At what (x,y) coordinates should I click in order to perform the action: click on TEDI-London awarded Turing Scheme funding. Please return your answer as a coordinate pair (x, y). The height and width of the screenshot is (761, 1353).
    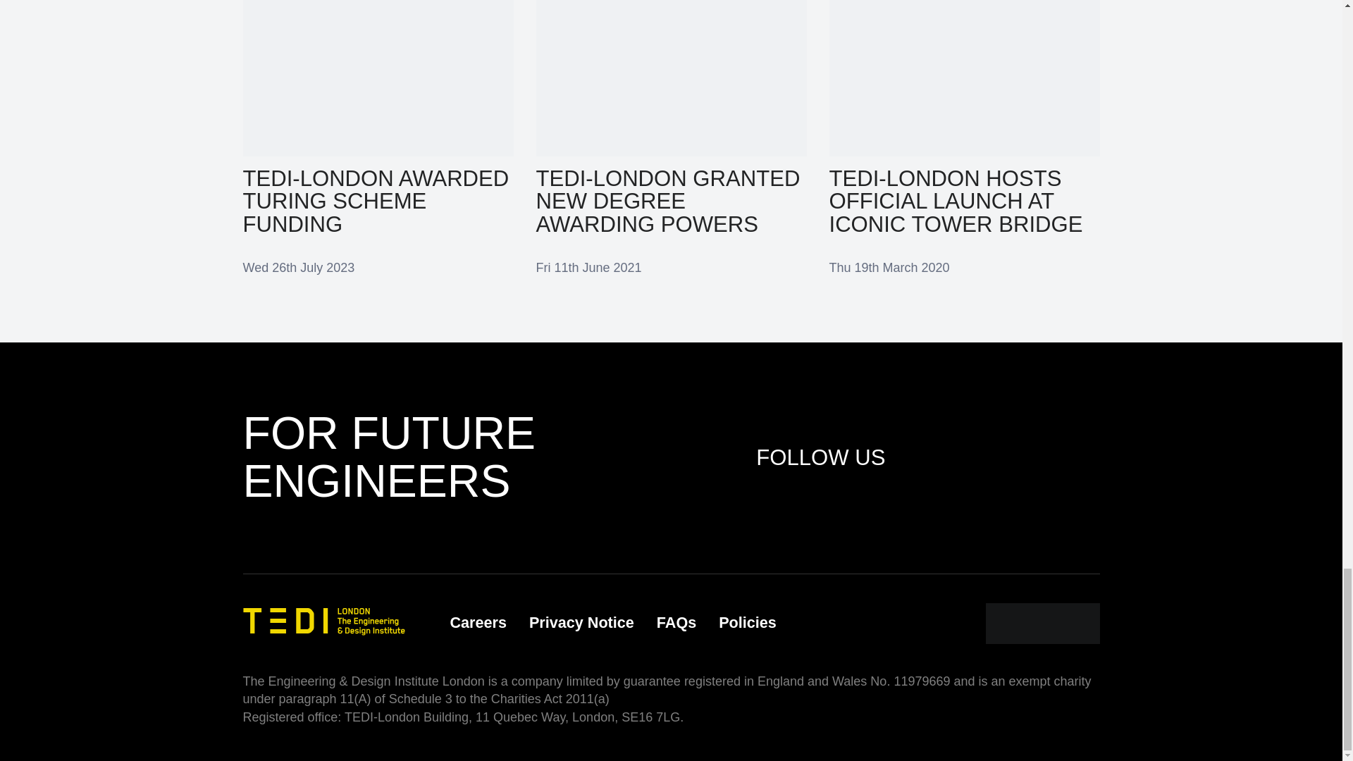
    Looking at the image, I should click on (377, 137).